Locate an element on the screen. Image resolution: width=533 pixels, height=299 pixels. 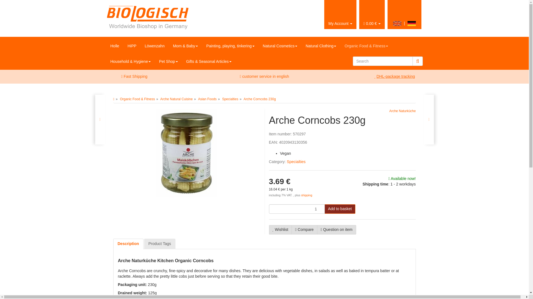
Arche Bamboo Shoots 350g is located at coordinates (429, 120).